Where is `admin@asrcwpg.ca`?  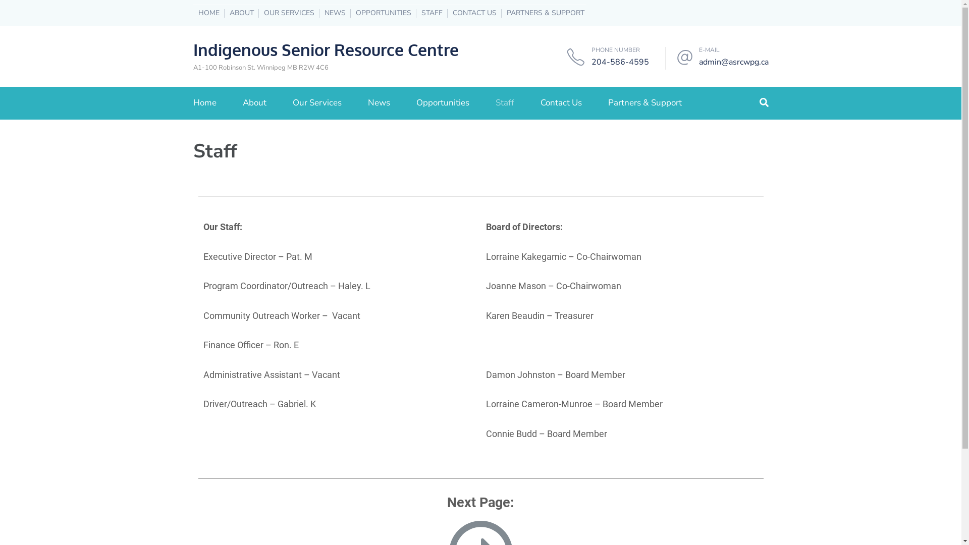 admin@asrcwpg.ca is located at coordinates (733, 62).